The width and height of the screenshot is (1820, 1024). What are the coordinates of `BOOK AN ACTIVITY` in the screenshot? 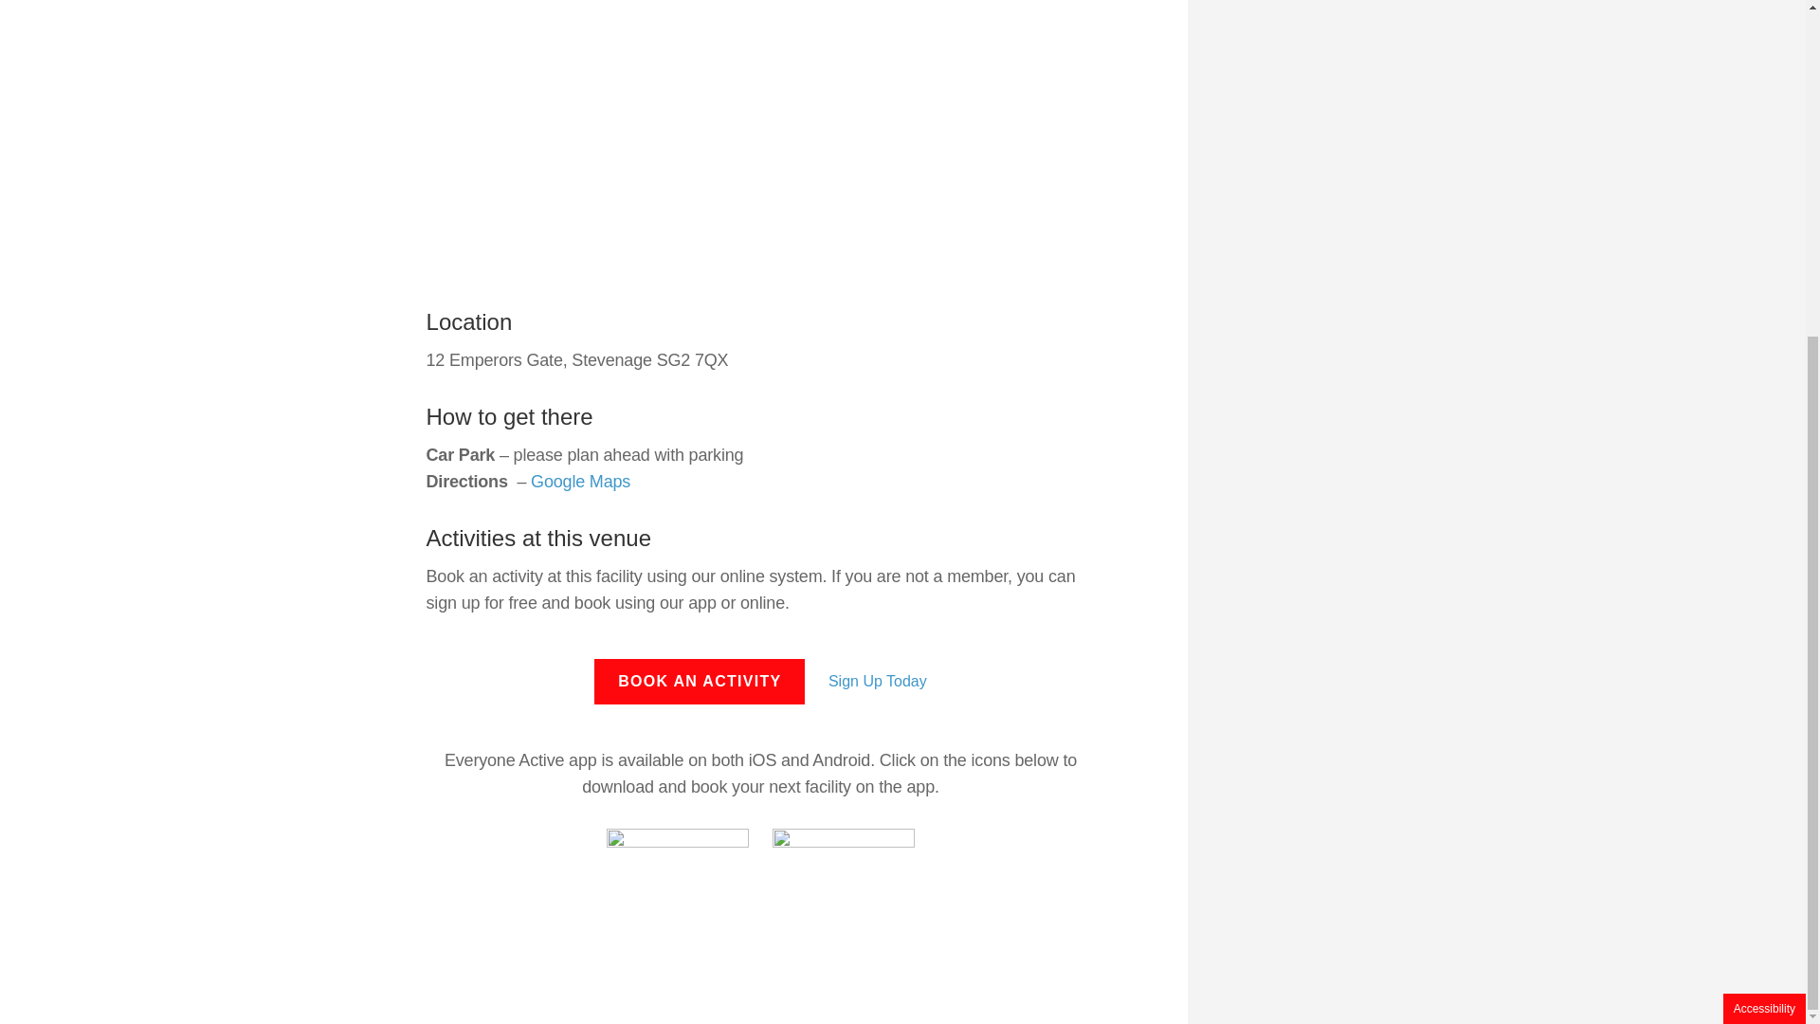 It's located at (700, 682).